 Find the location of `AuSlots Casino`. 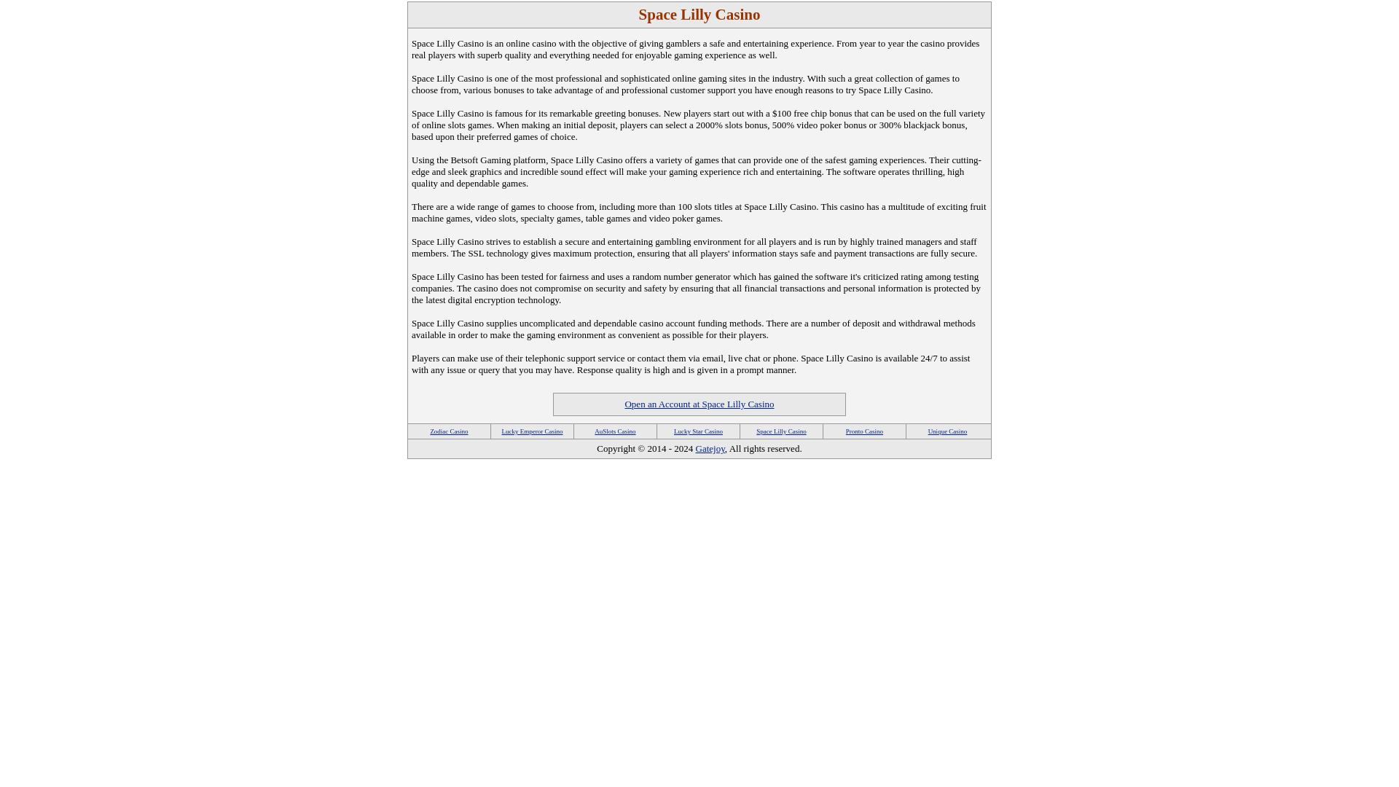

AuSlots Casino is located at coordinates (615, 431).